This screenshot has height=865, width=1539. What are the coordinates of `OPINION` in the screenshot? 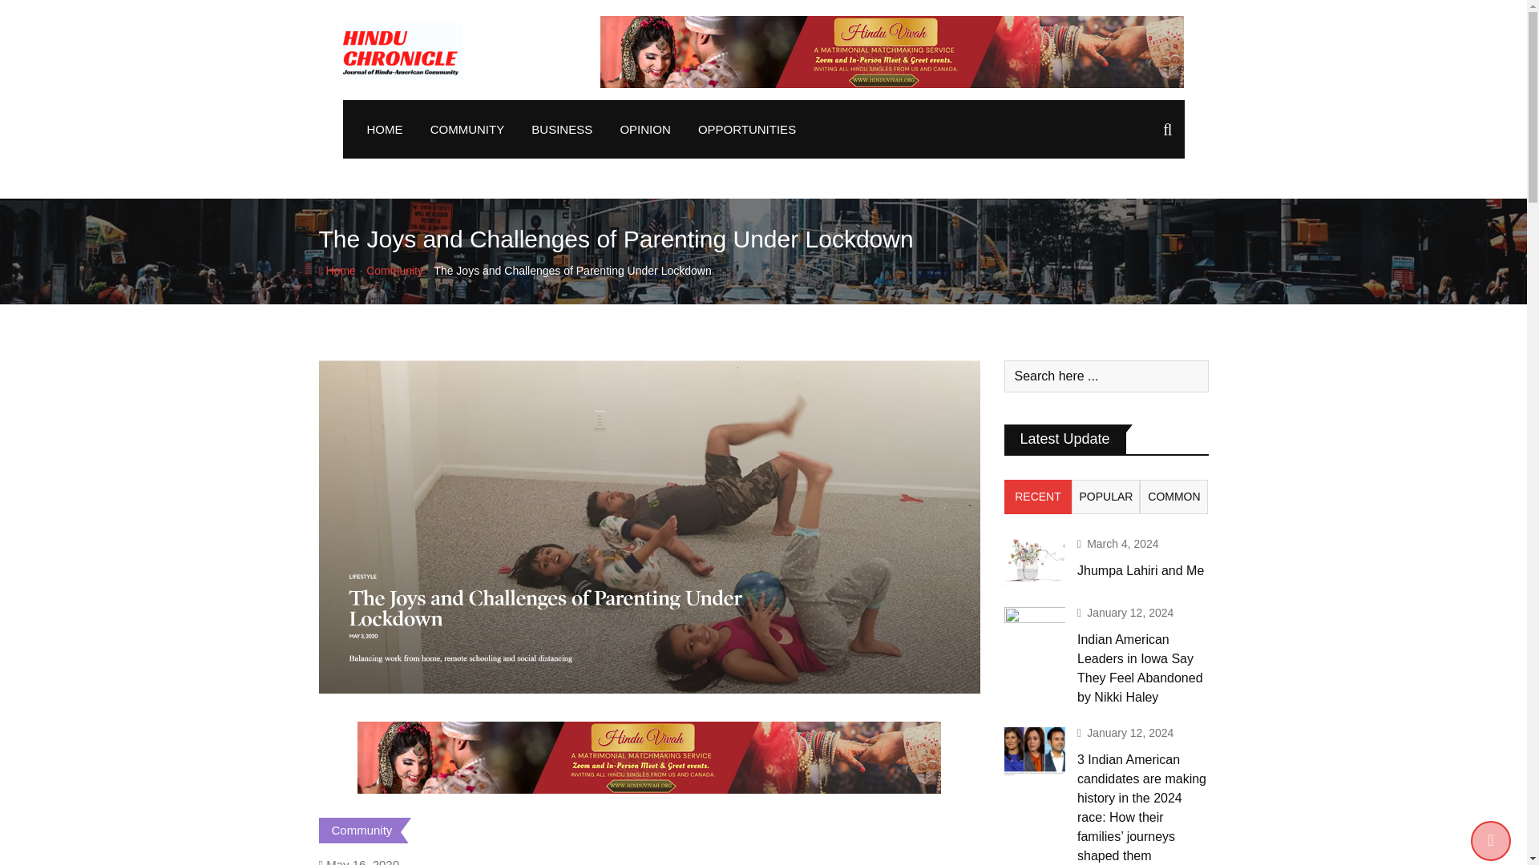 It's located at (644, 129).